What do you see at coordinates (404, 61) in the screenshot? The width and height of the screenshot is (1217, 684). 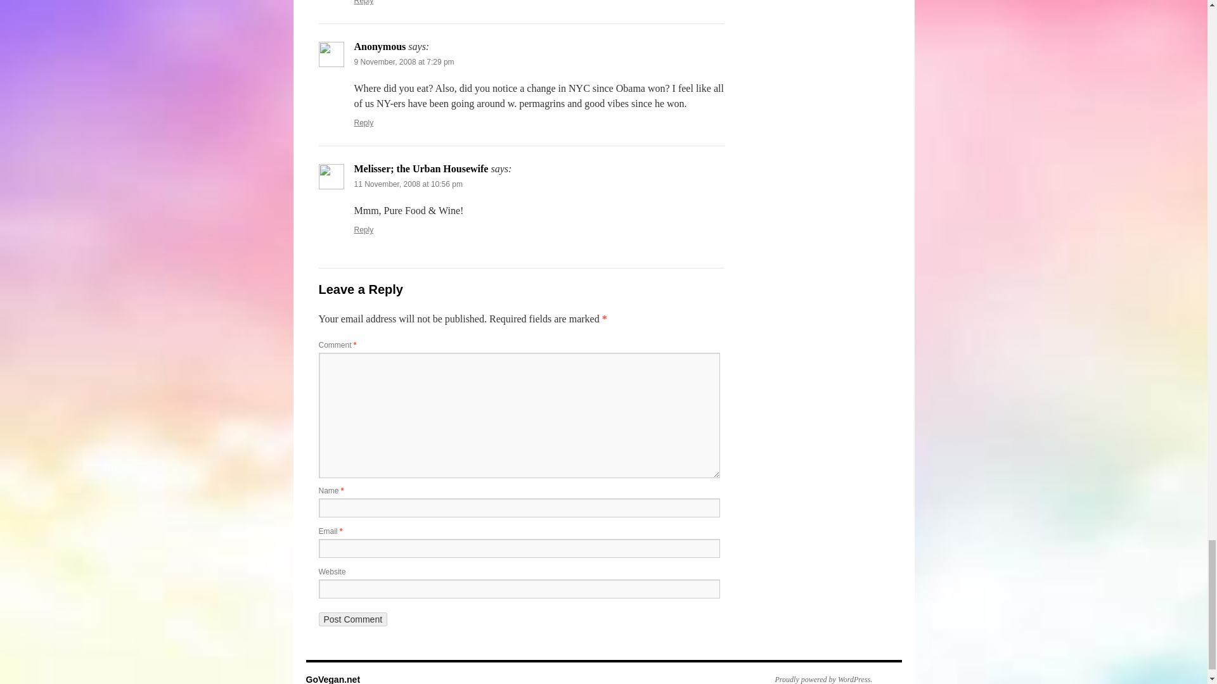 I see `9 November, 2008 at 7:29 pm` at bounding box center [404, 61].